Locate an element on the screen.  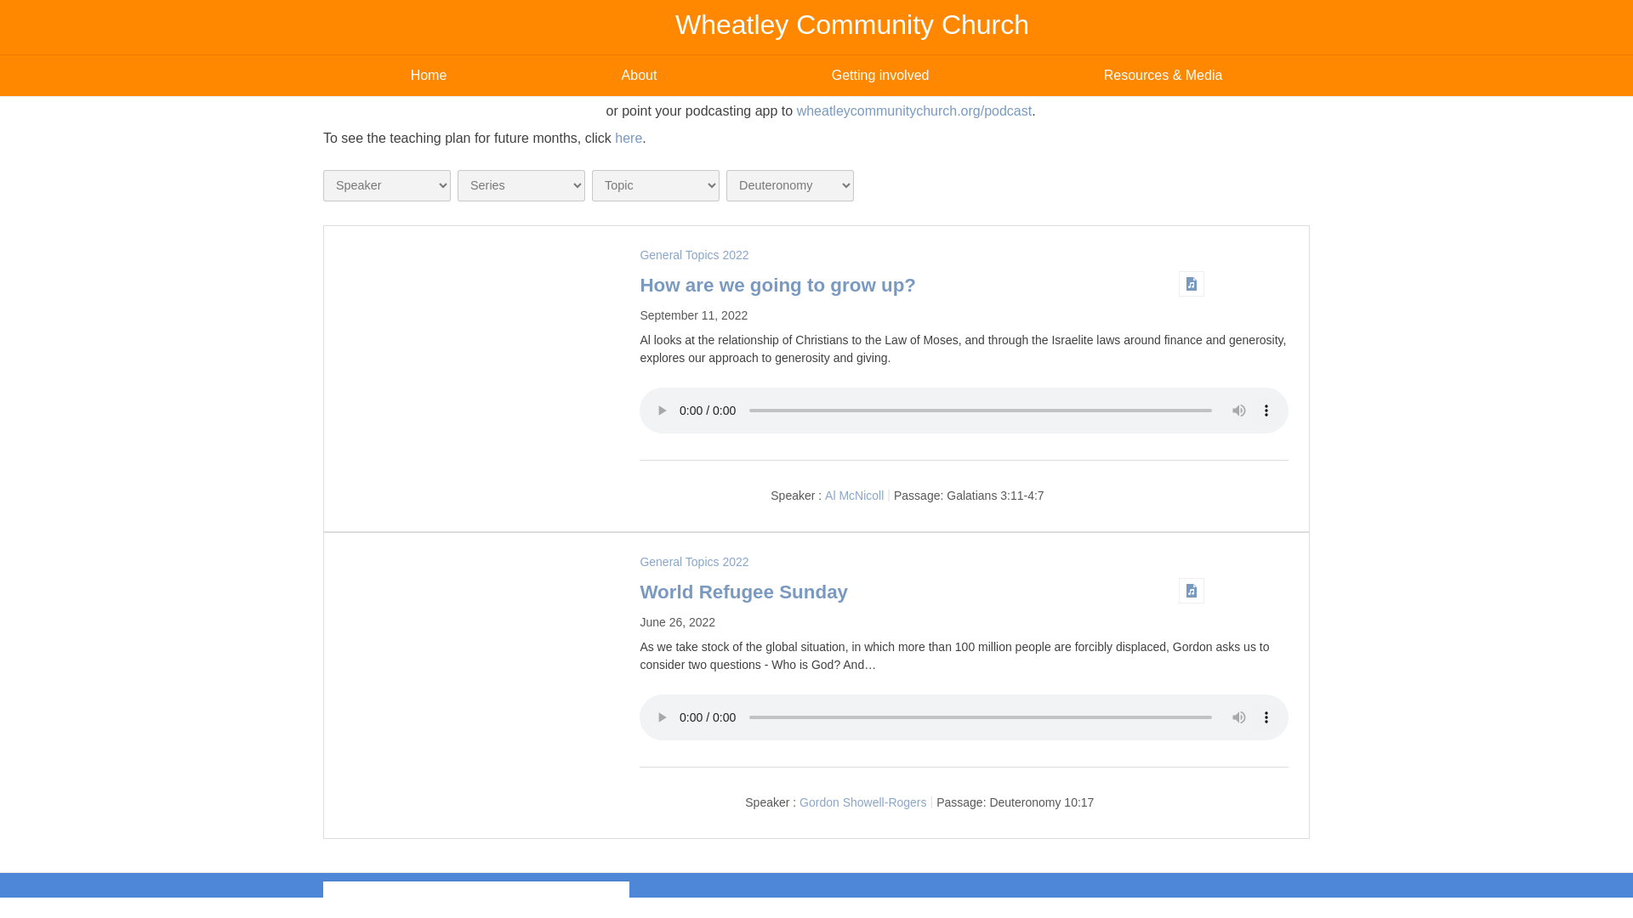
About is located at coordinates (639, 75).